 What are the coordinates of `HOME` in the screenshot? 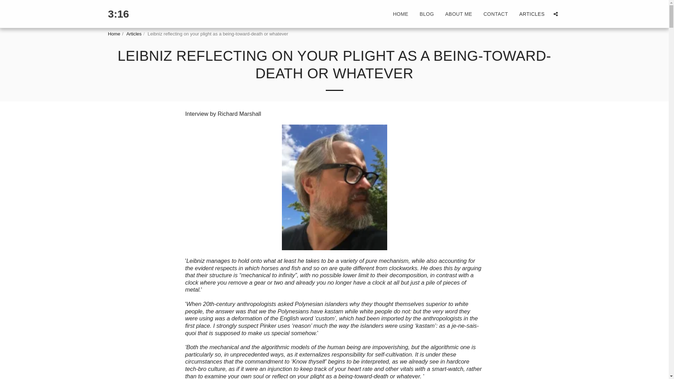 It's located at (401, 14).